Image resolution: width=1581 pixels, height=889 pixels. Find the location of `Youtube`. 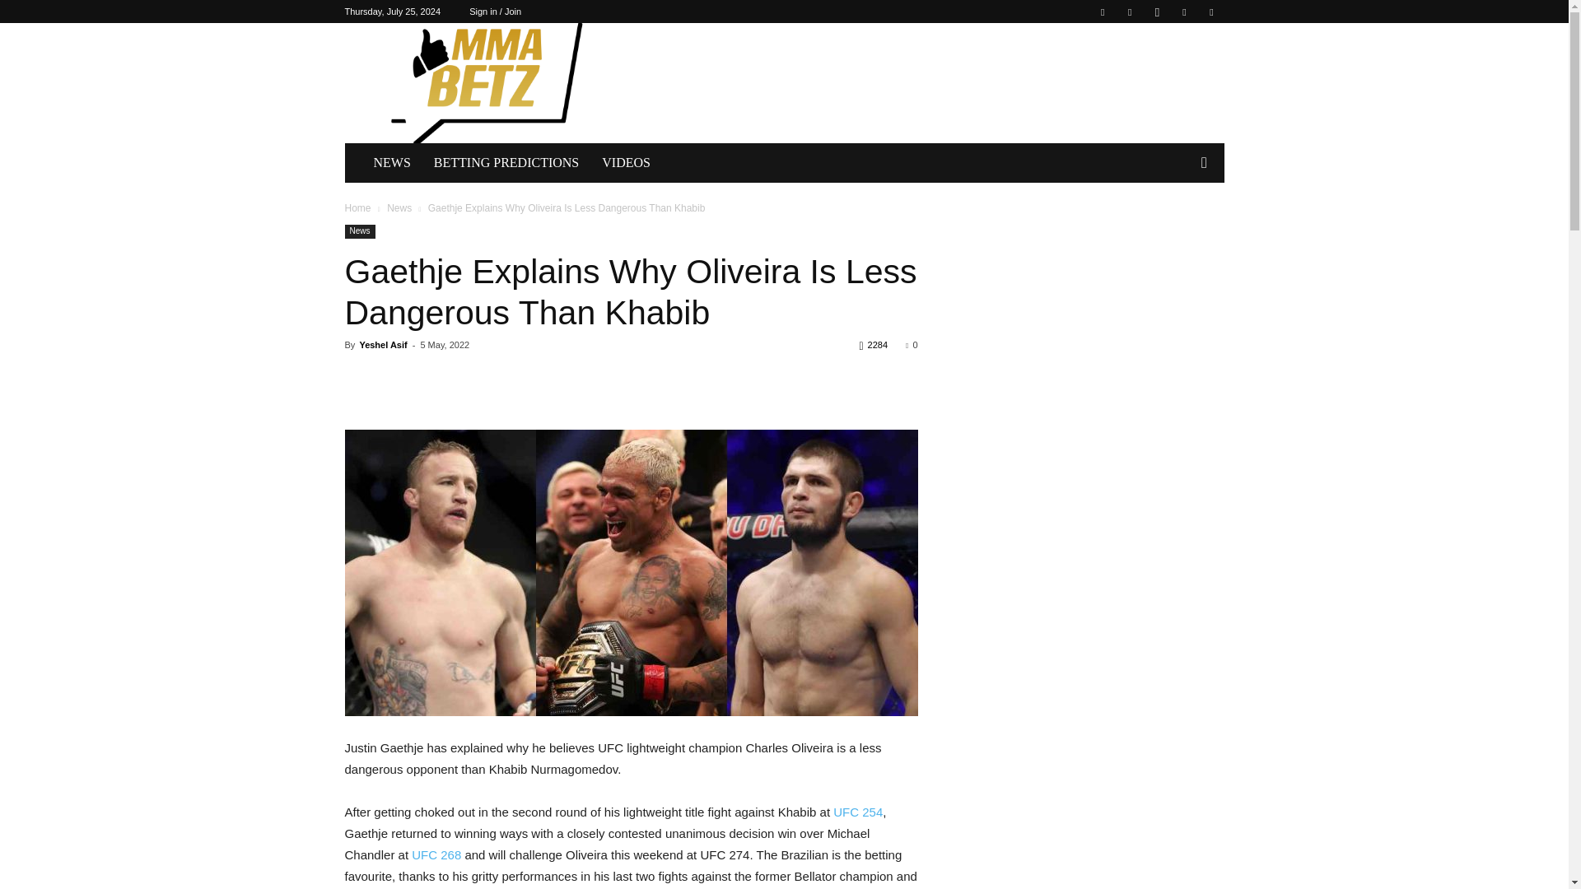

Youtube is located at coordinates (1210, 12).